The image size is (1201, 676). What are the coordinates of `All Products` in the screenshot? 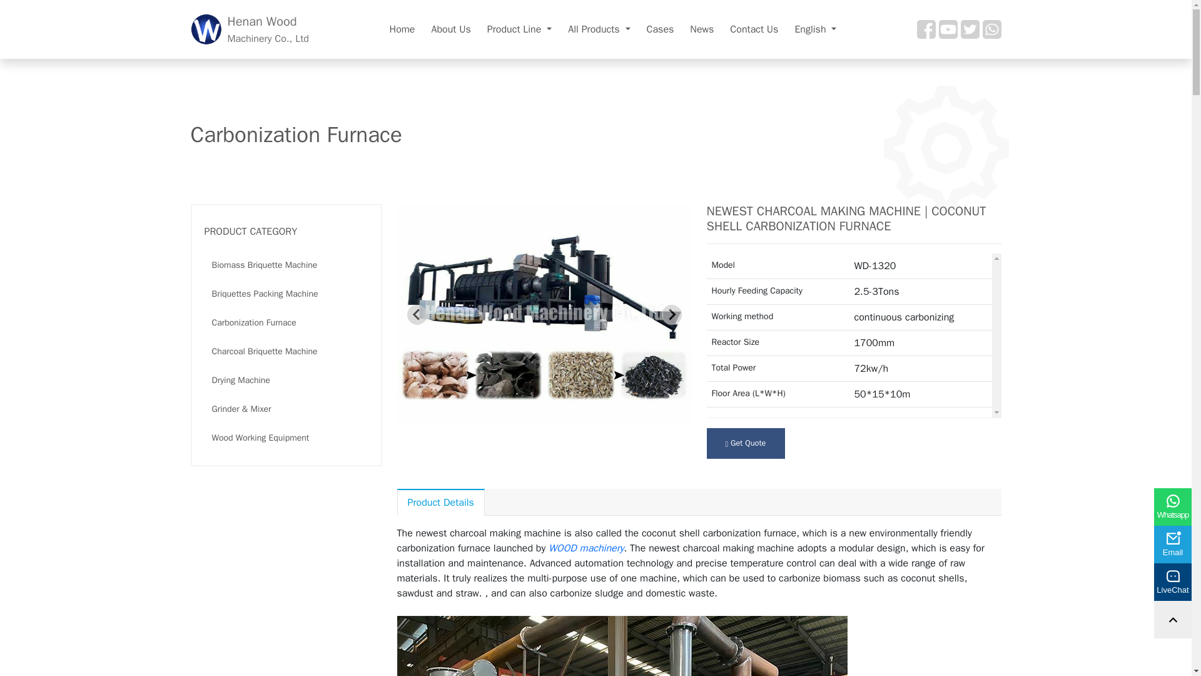 It's located at (599, 29).